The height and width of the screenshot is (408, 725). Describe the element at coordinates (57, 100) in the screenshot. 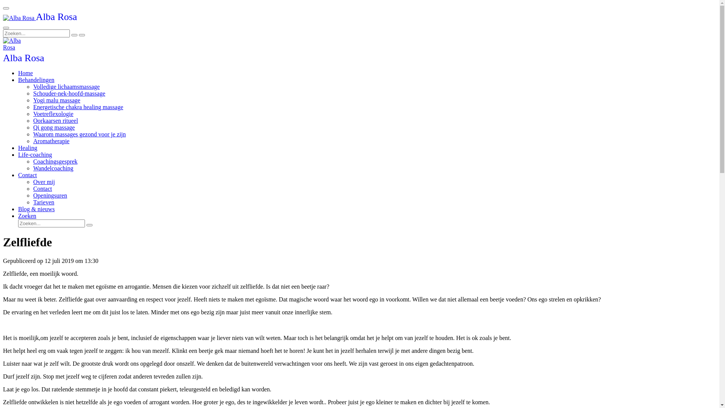

I see `Yogi malu massage` at that location.